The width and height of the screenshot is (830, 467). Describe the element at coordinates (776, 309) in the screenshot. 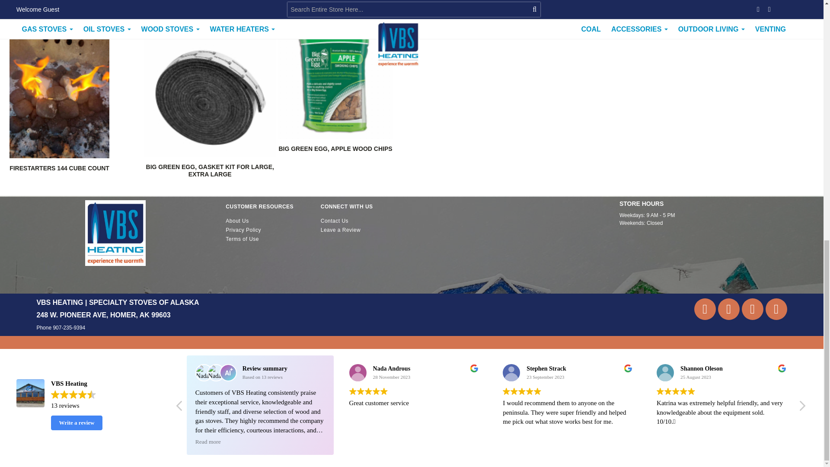

I see `Facebook` at that location.